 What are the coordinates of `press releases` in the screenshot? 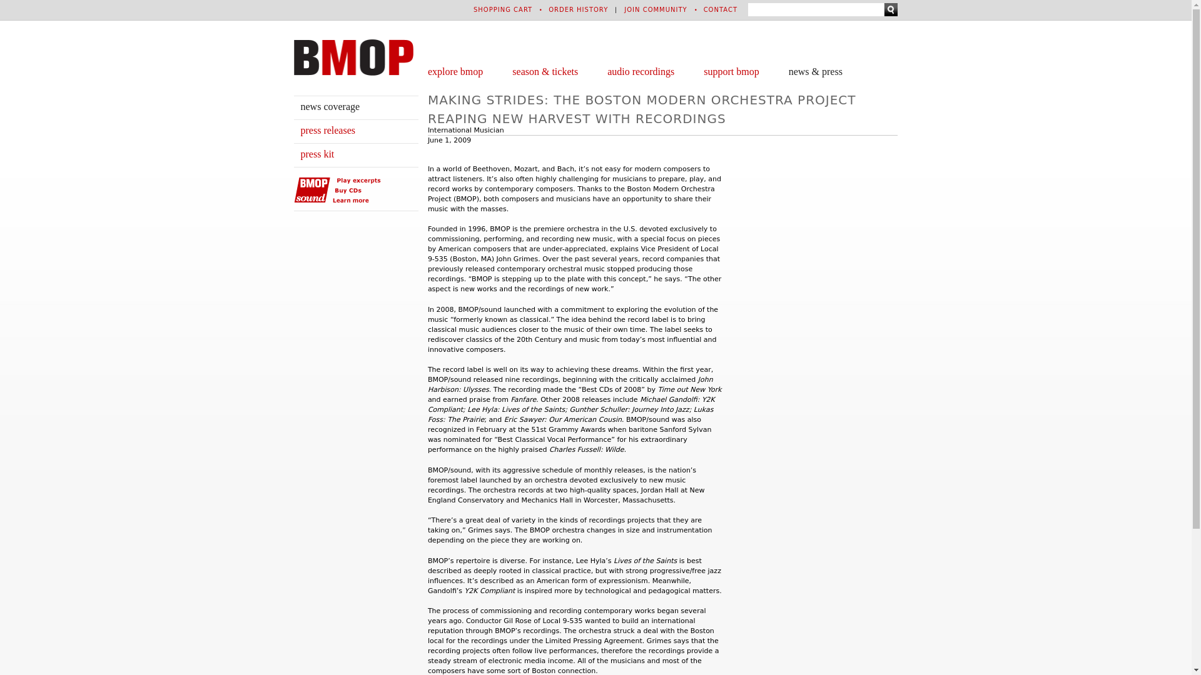 It's located at (328, 130).